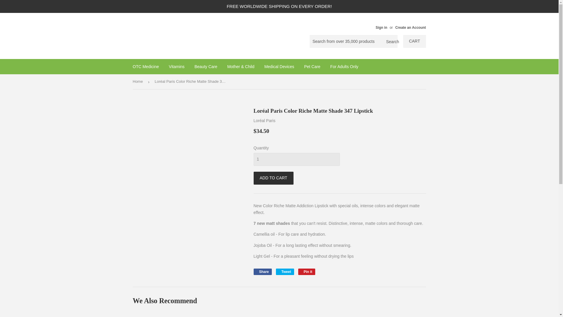 The width and height of the screenshot is (563, 317). Describe the element at coordinates (381, 28) in the screenshot. I see `Sign in` at that location.